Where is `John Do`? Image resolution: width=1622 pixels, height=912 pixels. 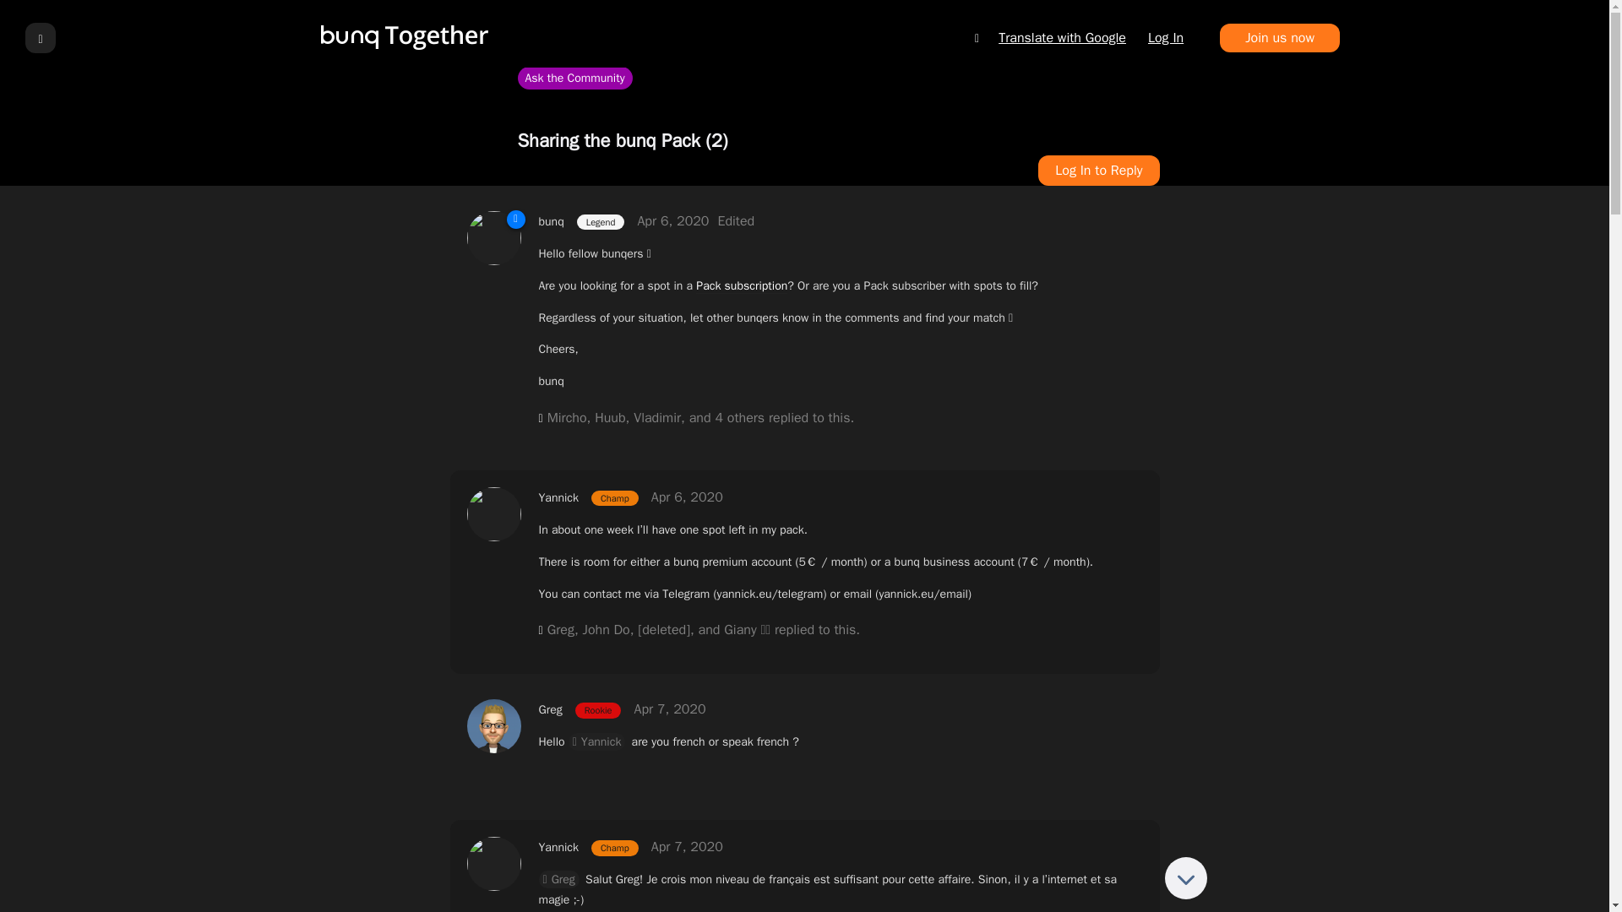 John Do is located at coordinates (607, 630).